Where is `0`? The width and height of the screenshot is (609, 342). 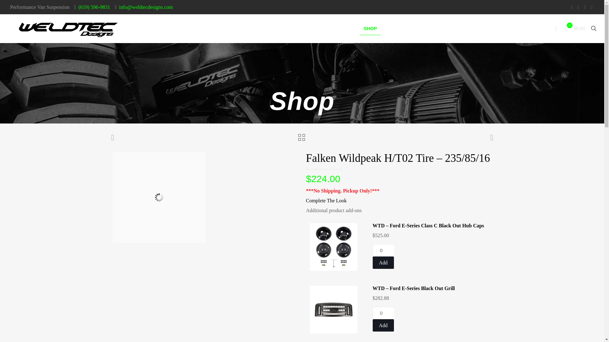
0 is located at coordinates (383, 313).